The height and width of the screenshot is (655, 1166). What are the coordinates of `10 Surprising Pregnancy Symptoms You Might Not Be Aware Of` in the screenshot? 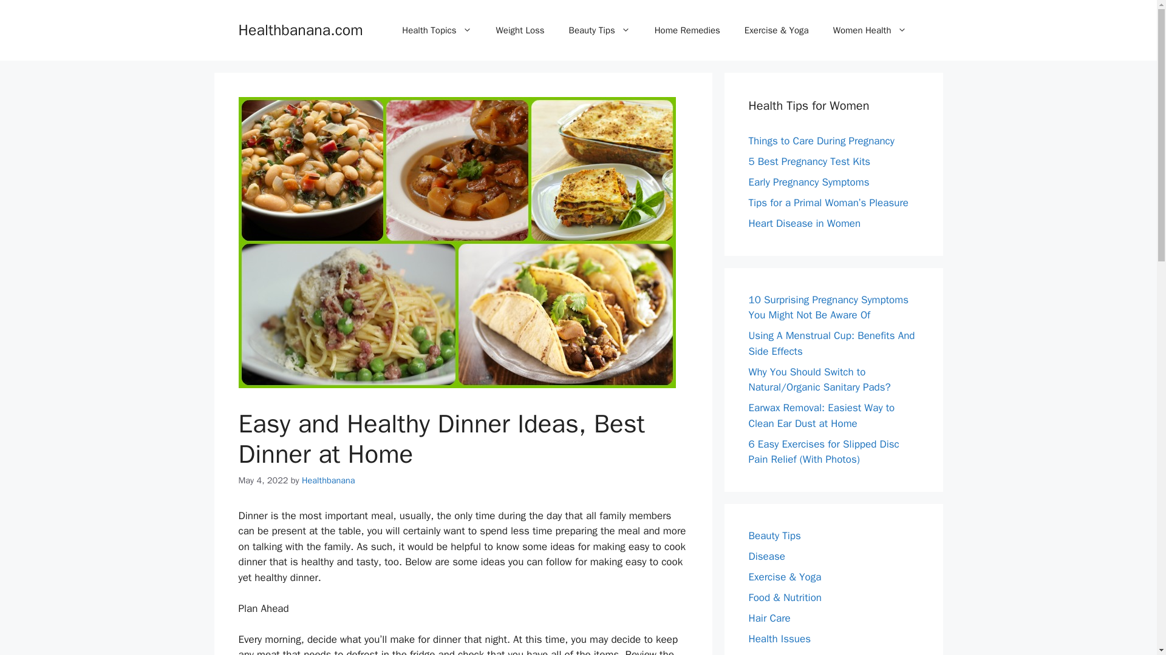 It's located at (828, 307).